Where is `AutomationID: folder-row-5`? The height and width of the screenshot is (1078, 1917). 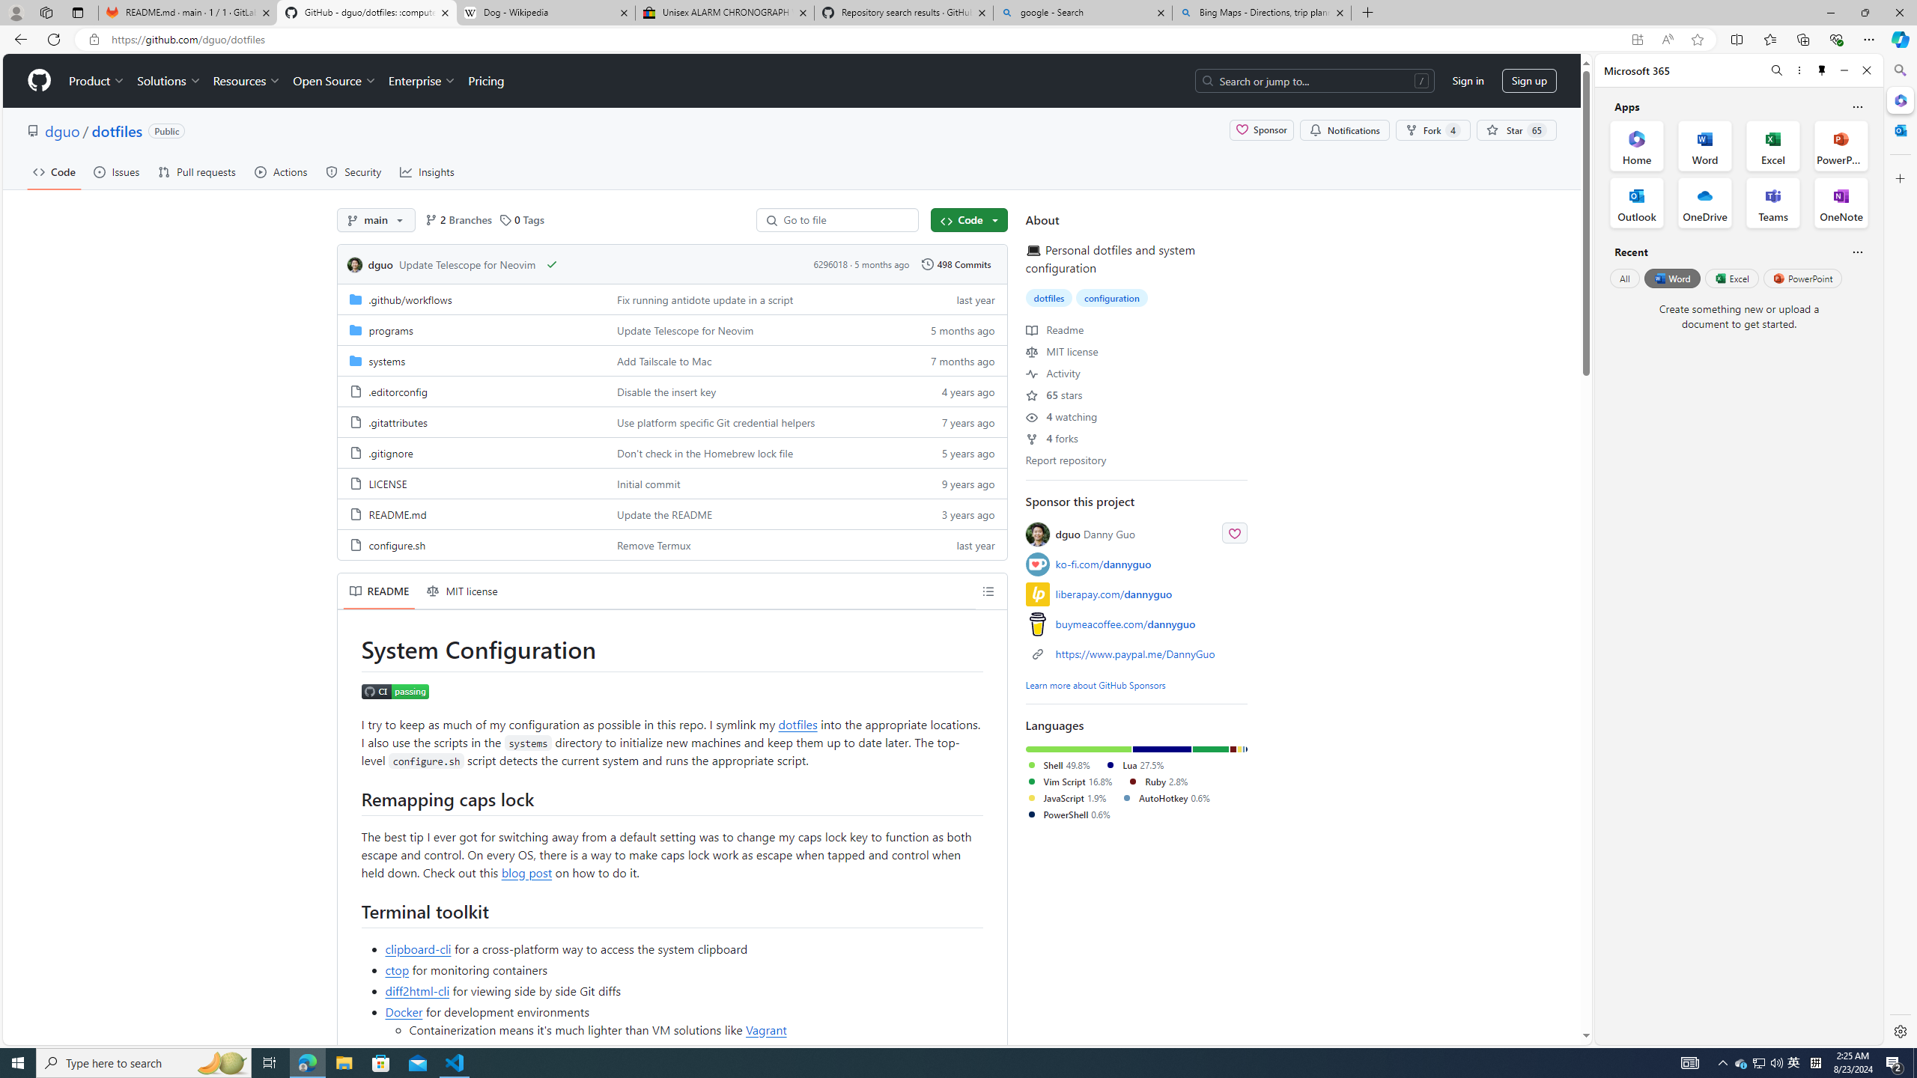
AutomationID: folder-row-5 is located at coordinates (672, 452).